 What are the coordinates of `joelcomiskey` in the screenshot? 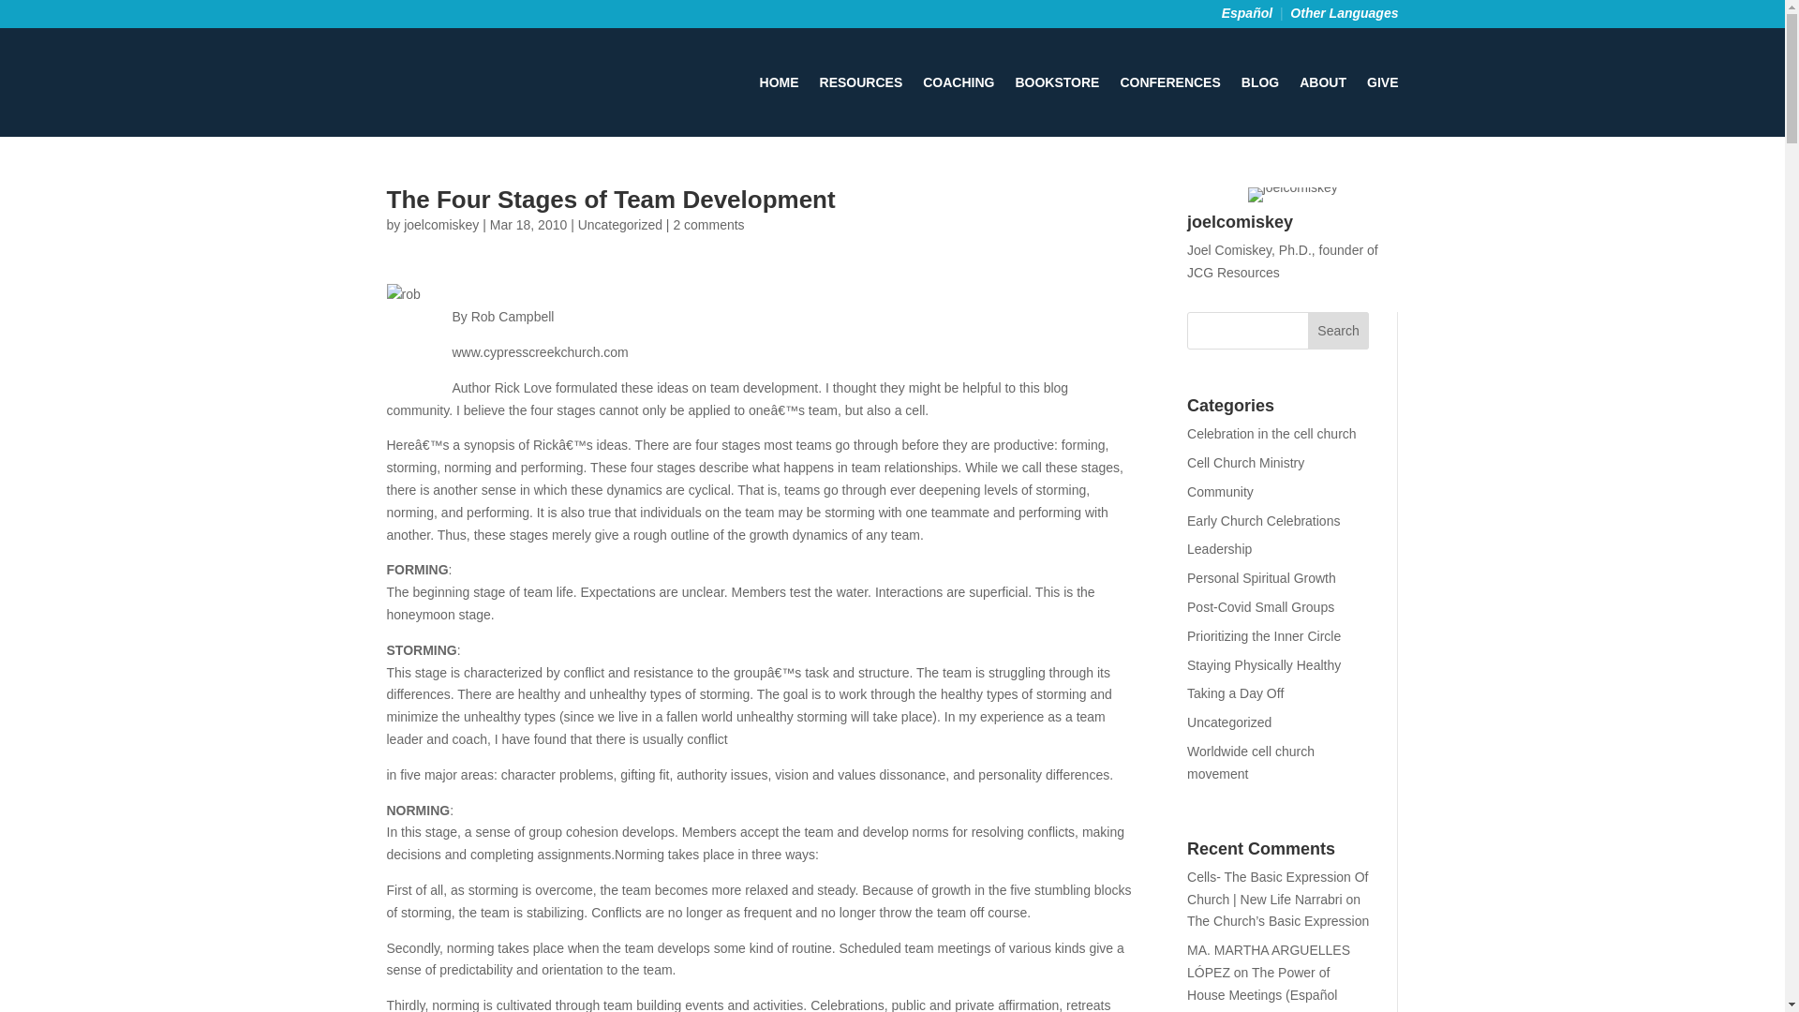 It's located at (440, 225).